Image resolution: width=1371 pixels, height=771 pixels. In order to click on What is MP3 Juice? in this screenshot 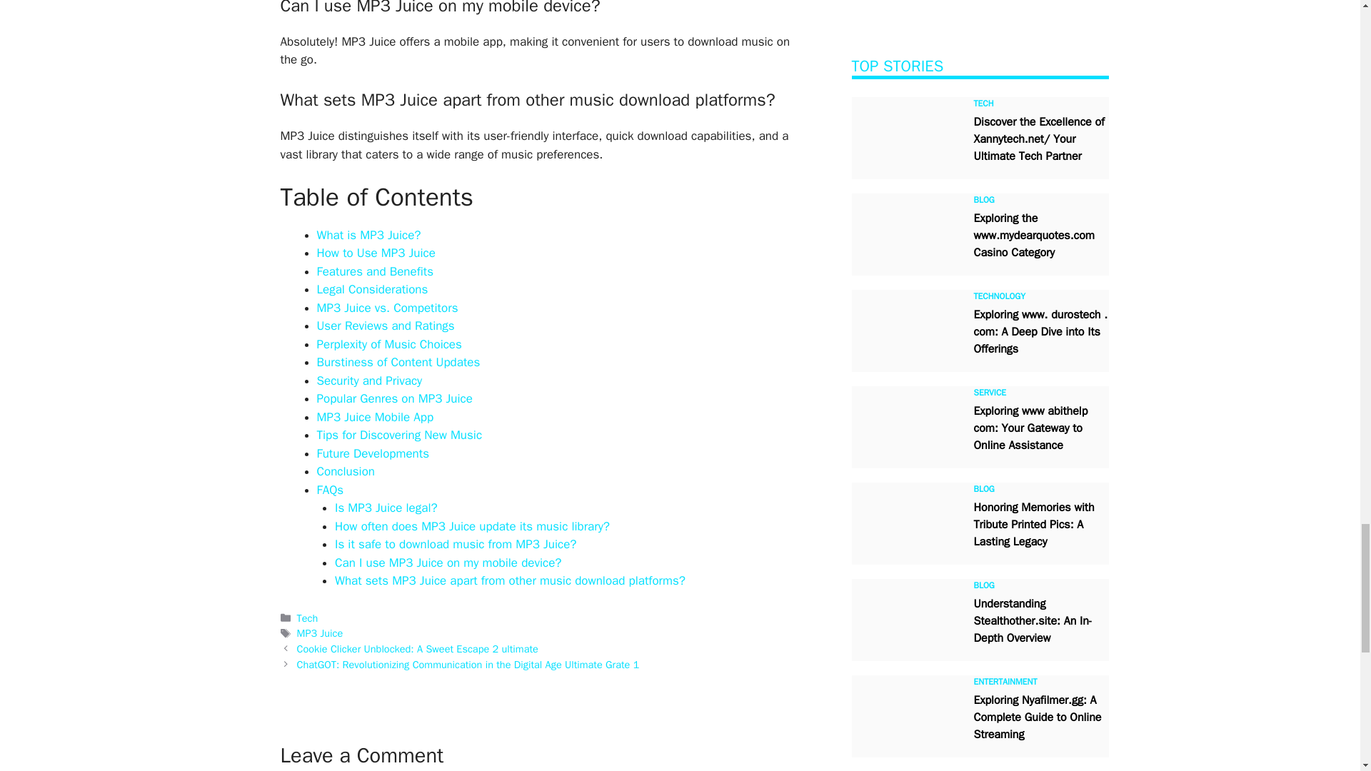, I will do `click(368, 235)`.